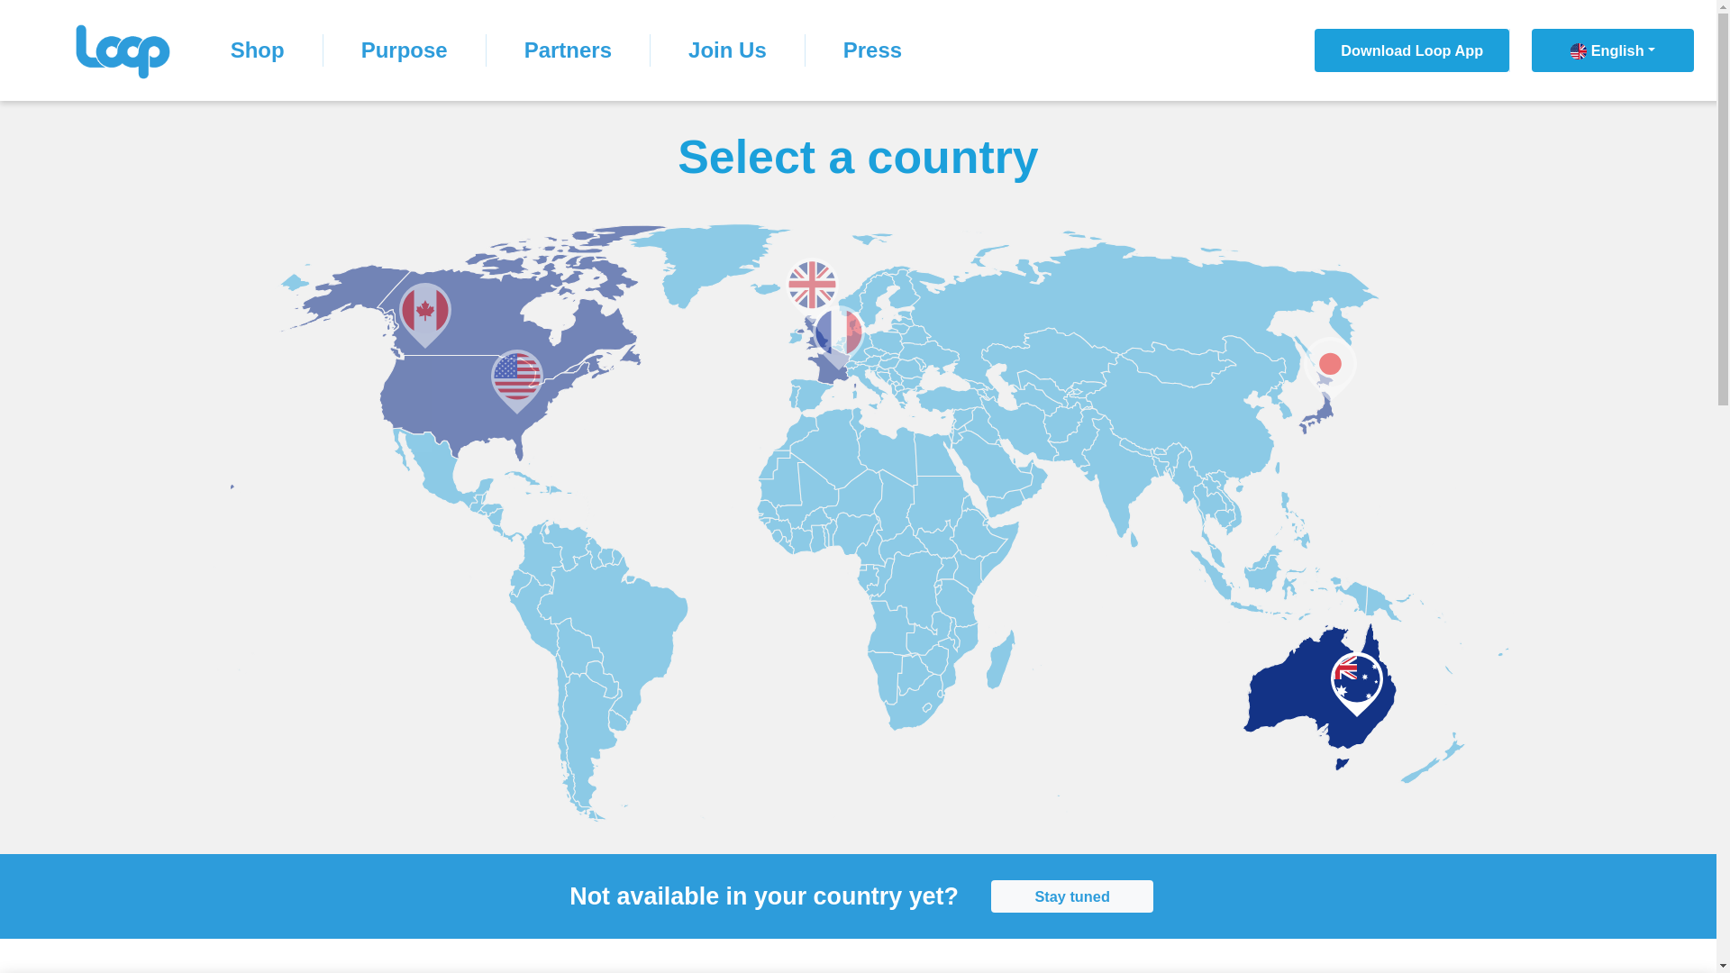 The image size is (1730, 973). What do you see at coordinates (1412, 50) in the screenshot?
I see `Download Loop App` at bounding box center [1412, 50].